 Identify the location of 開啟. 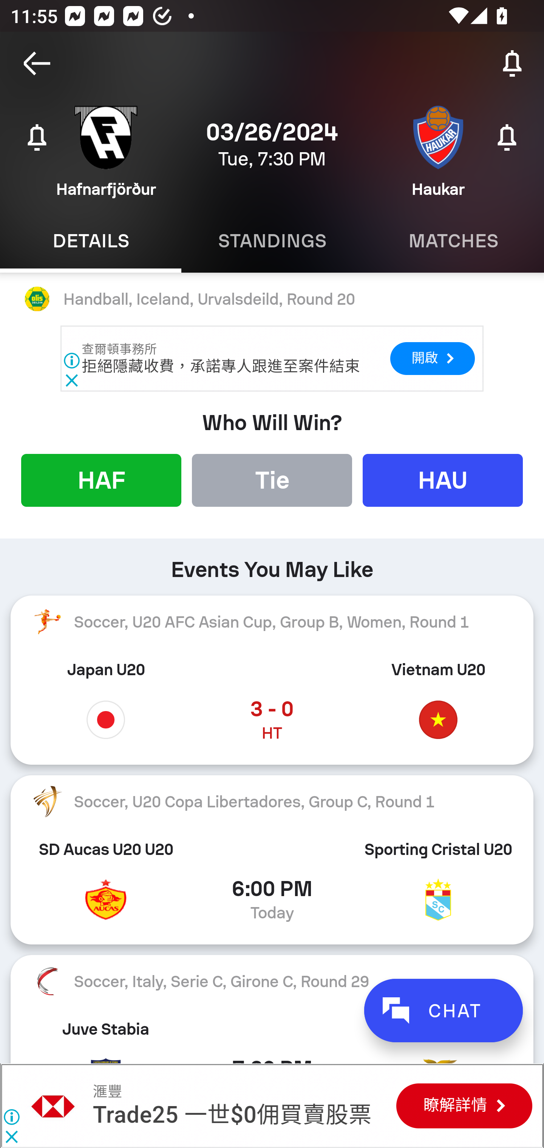
(432, 358).